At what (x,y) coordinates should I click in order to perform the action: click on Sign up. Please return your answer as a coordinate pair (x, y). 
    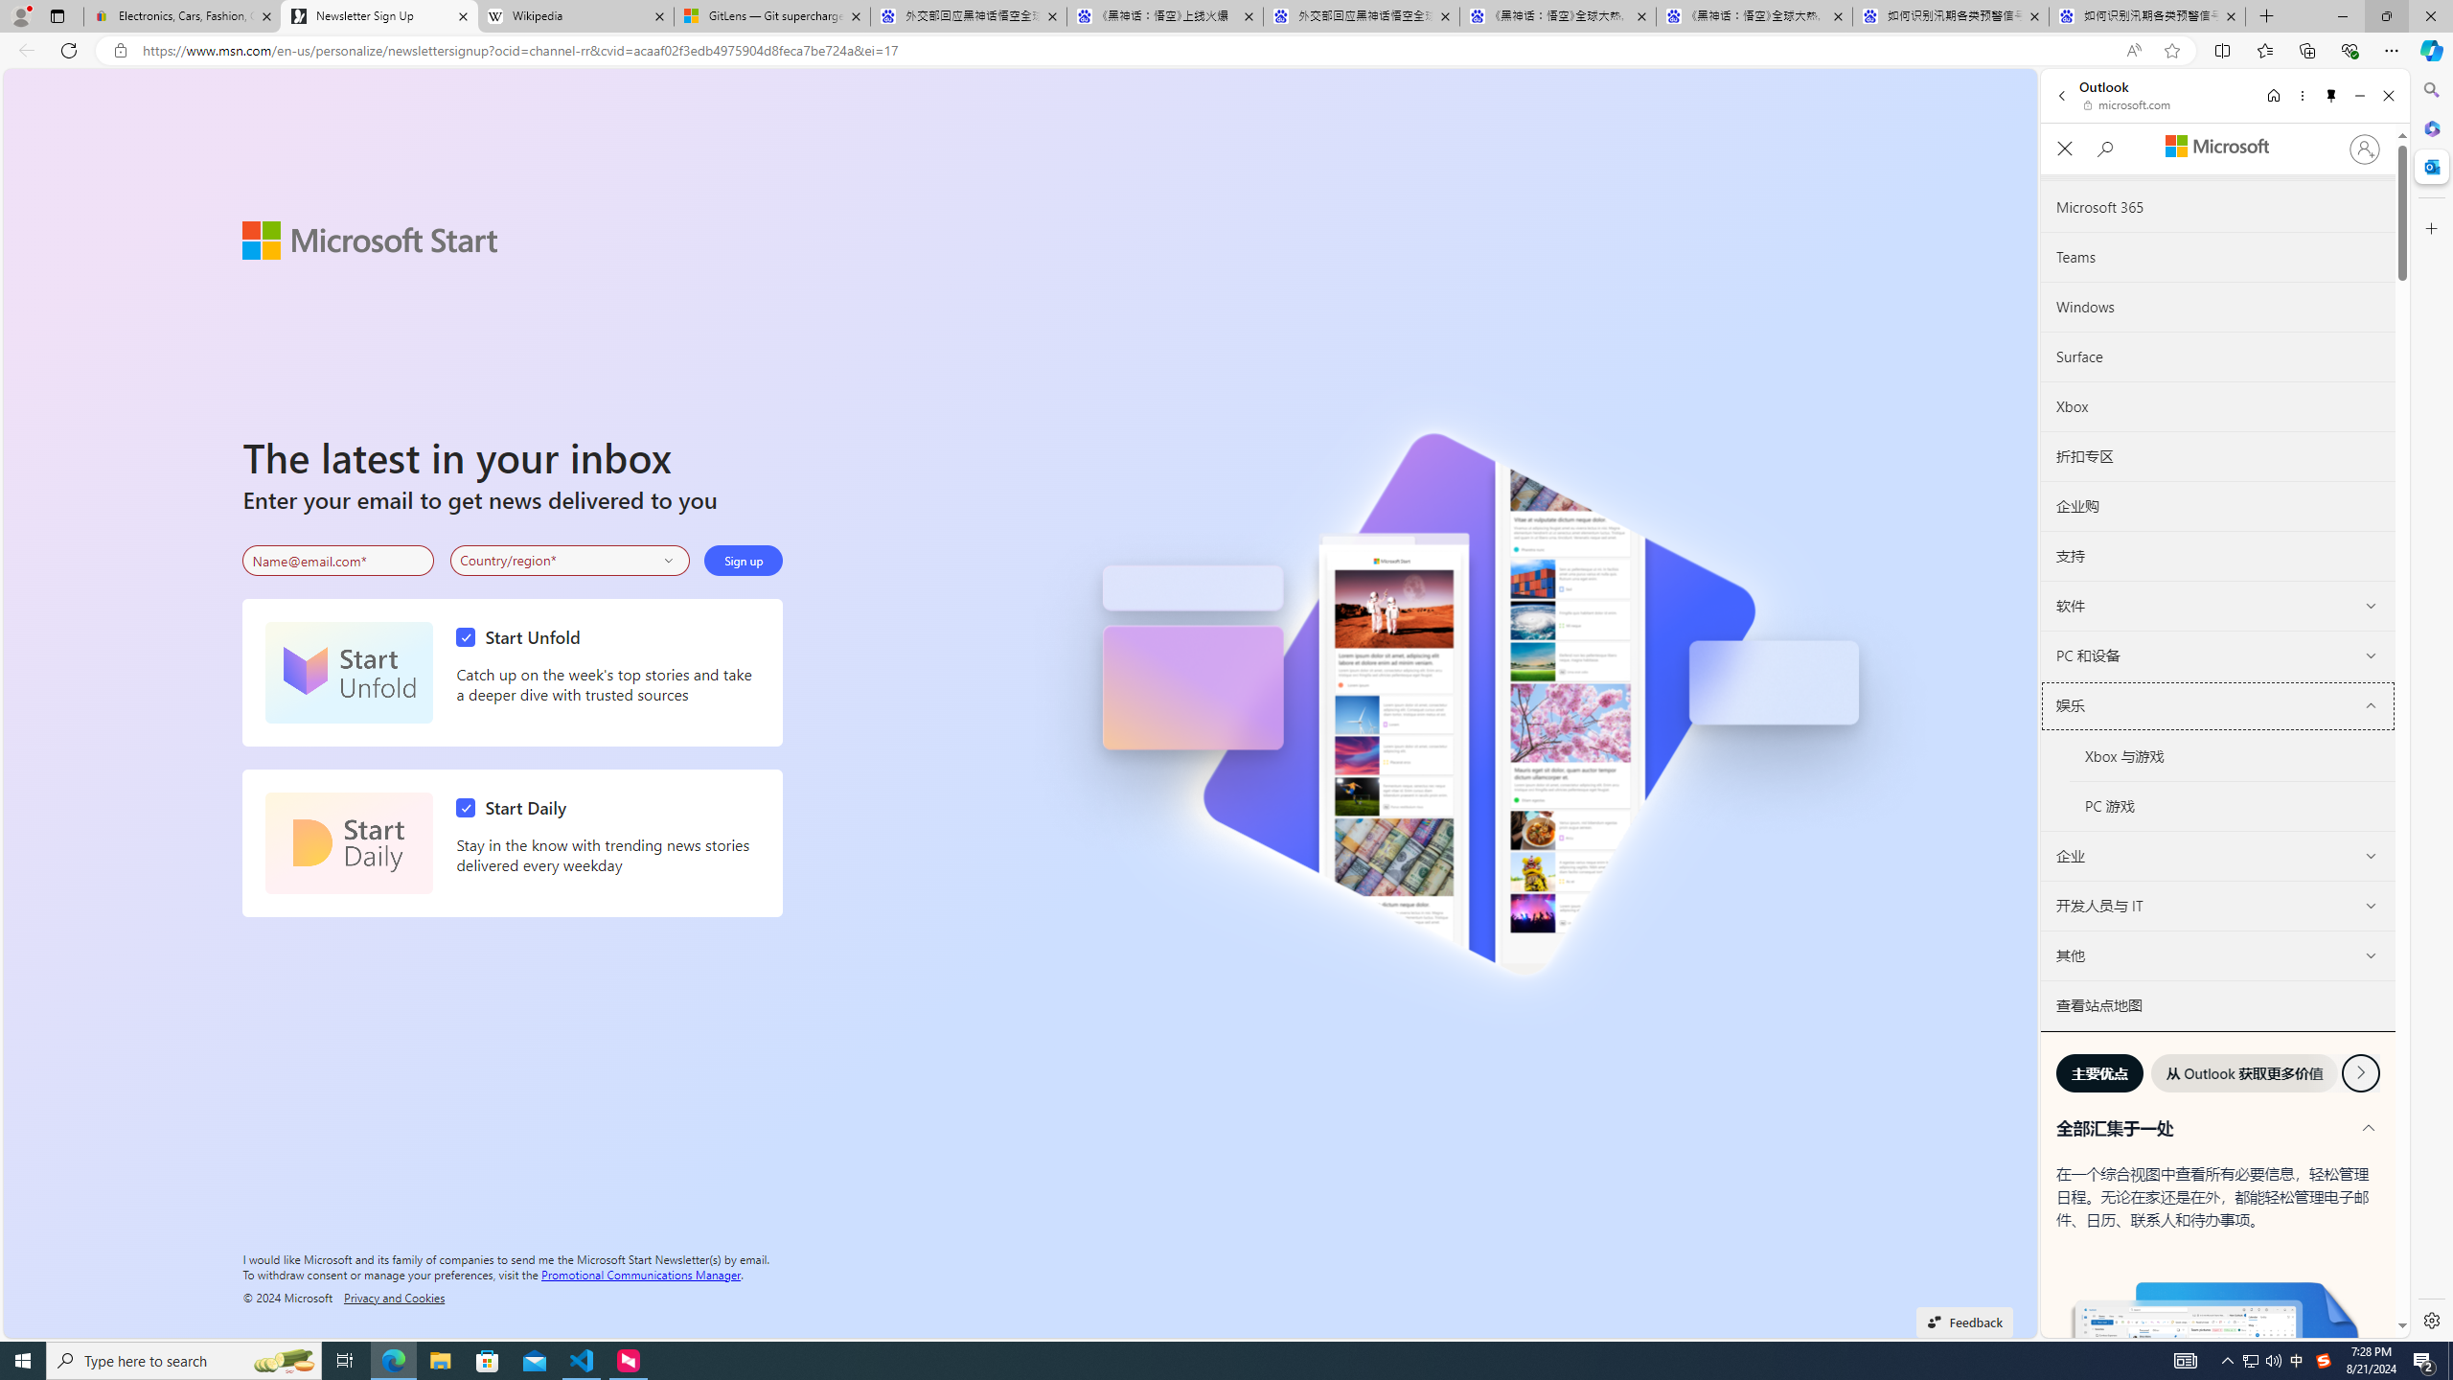
    Looking at the image, I should click on (744, 560).